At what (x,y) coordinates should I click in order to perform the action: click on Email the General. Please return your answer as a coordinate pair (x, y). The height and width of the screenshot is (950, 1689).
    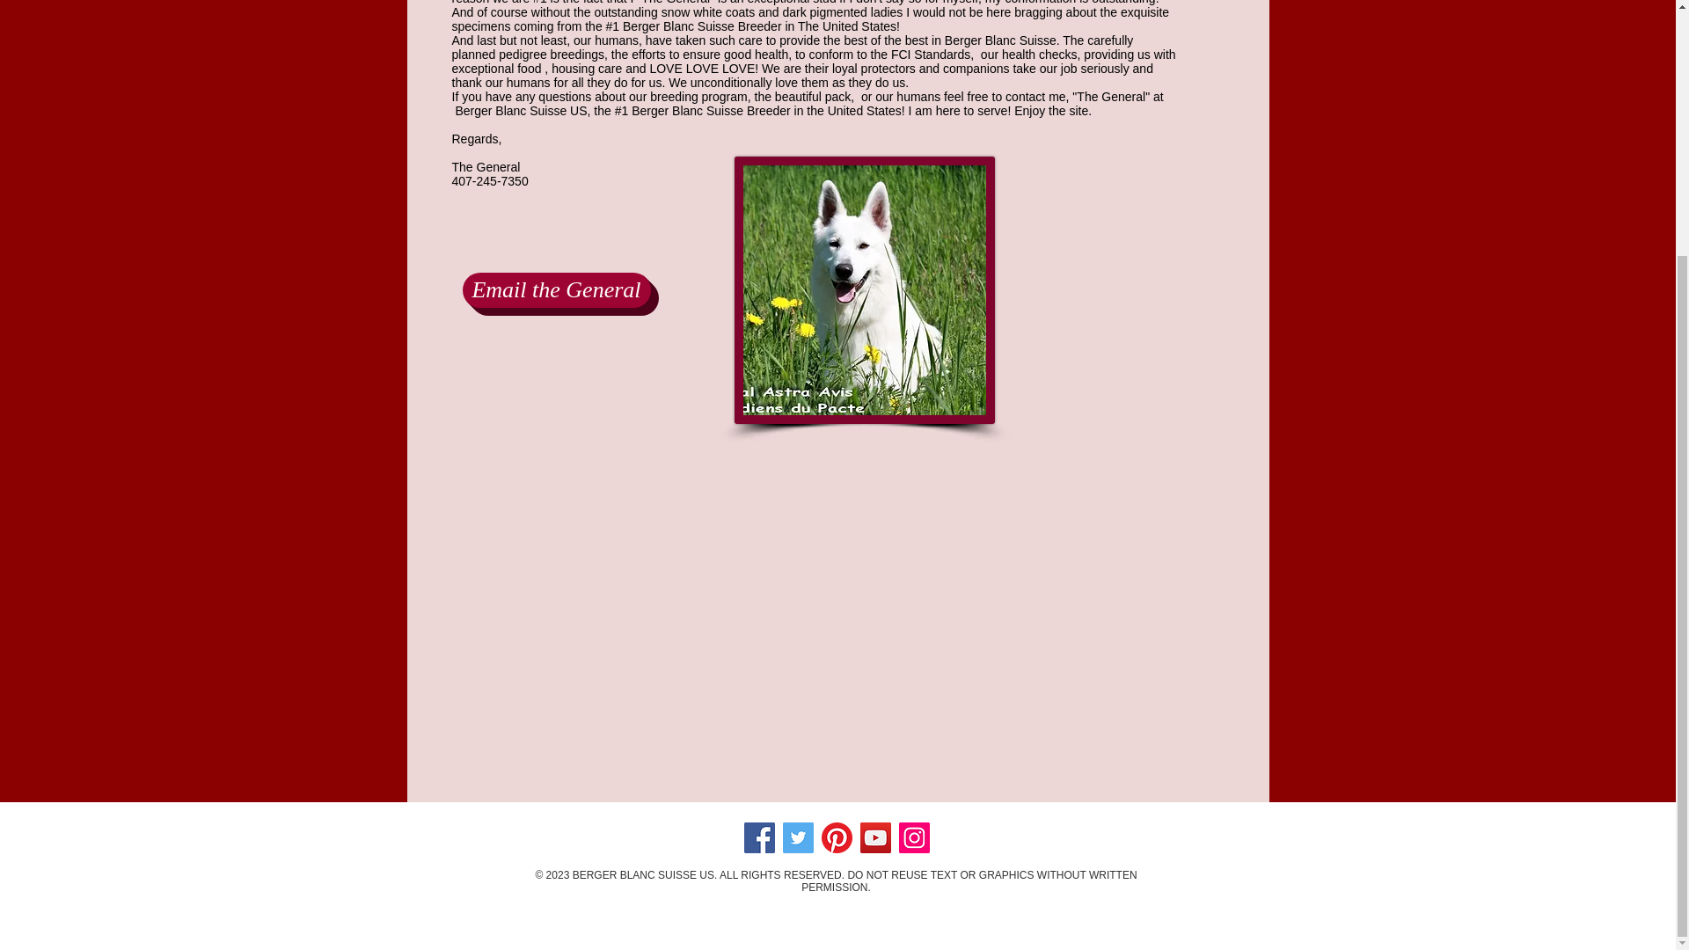
    Looking at the image, I should click on (556, 289).